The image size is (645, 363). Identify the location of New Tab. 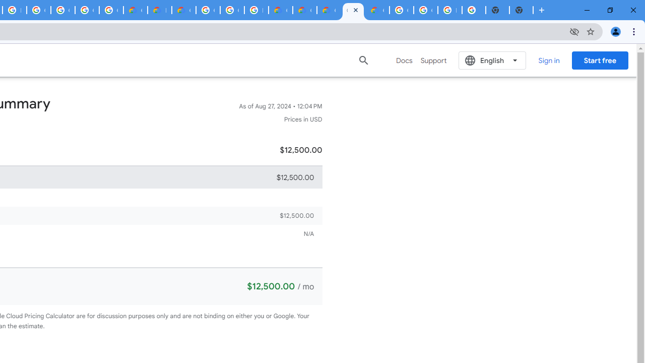
(521, 10).